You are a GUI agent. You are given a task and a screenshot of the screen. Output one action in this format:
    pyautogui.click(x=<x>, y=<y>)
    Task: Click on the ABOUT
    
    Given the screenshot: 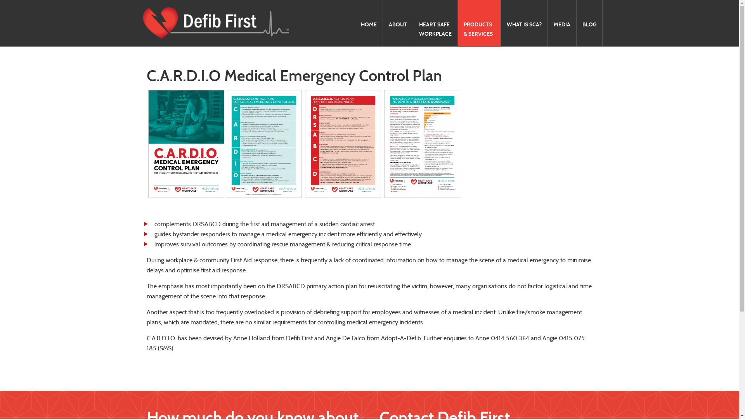 What is the action you would take?
    pyautogui.click(x=397, y=15)
    